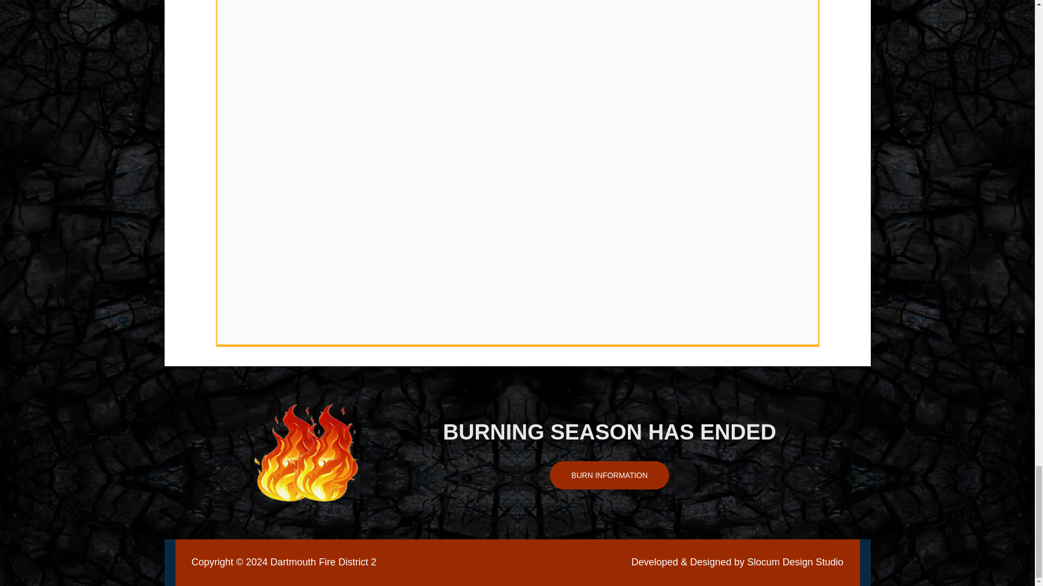 Image resolution: width=1043 pixels, height=586 pixels. What do you see at coordinates (610, 475) in the screenshot?
I see `BURN INFORMATION` at bounding box center [610, 475].